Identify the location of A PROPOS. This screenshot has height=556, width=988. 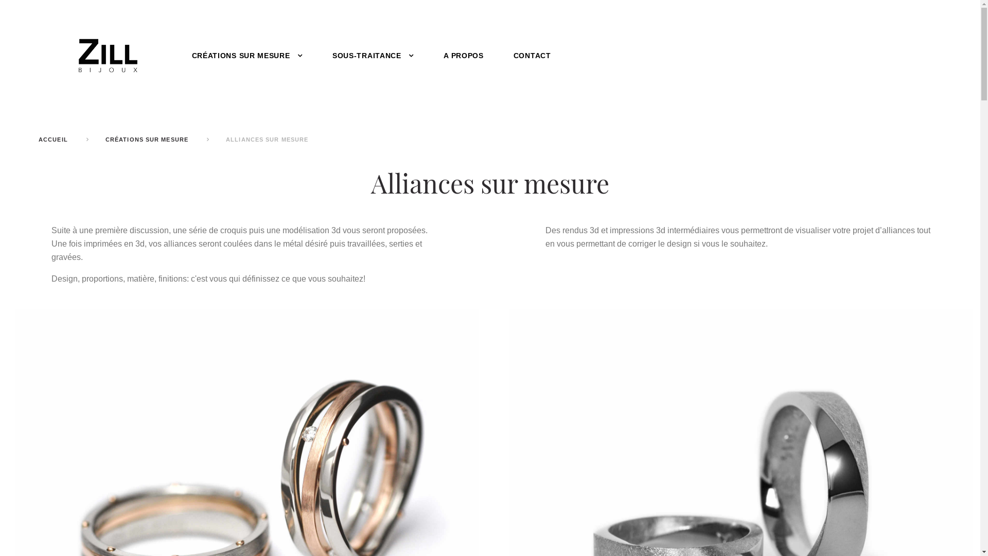
(464, 56).